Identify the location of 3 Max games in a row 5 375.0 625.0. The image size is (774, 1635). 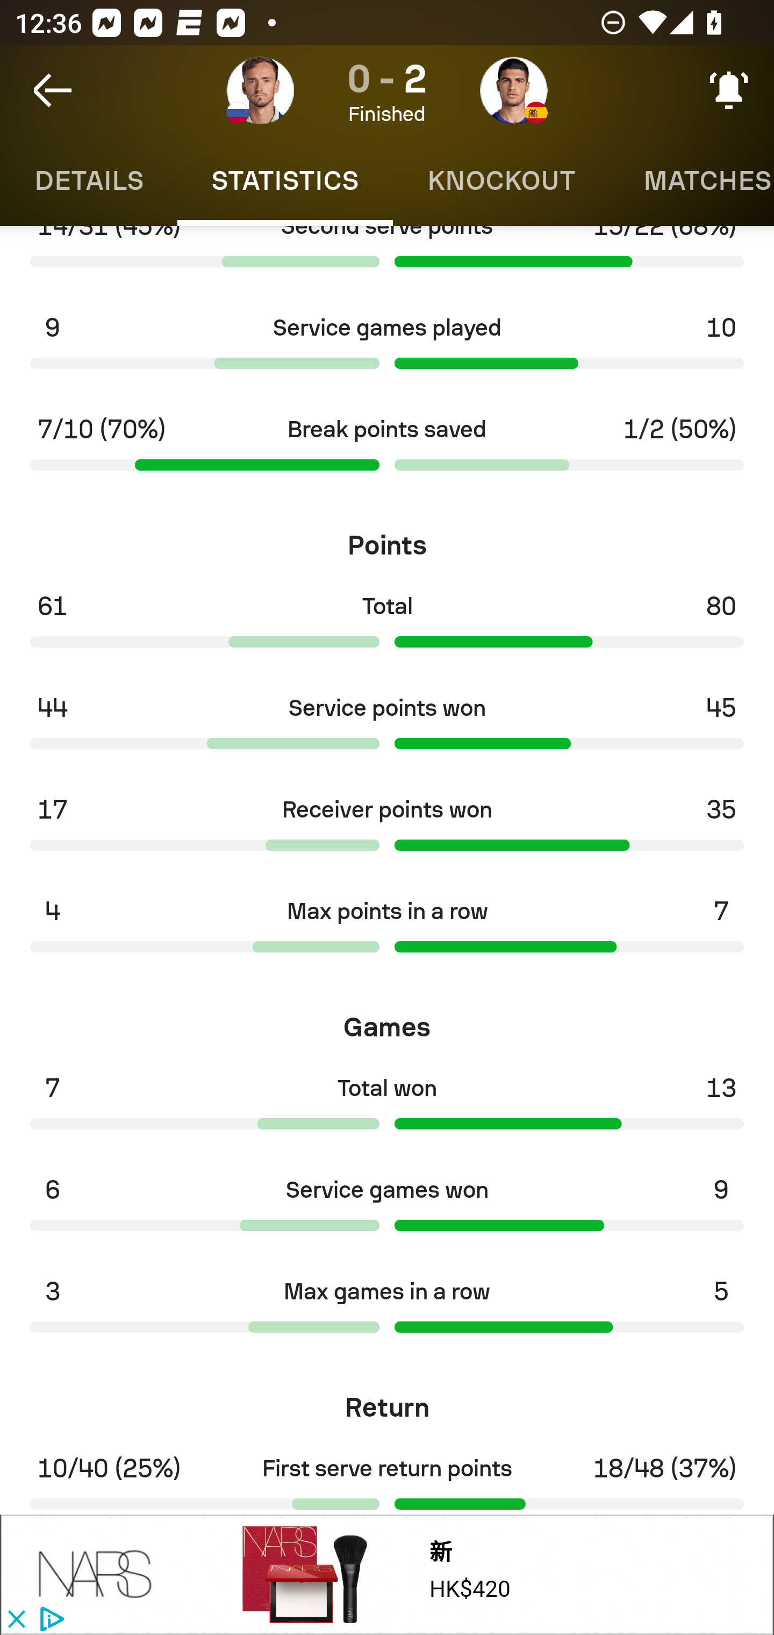
(387, 1312).